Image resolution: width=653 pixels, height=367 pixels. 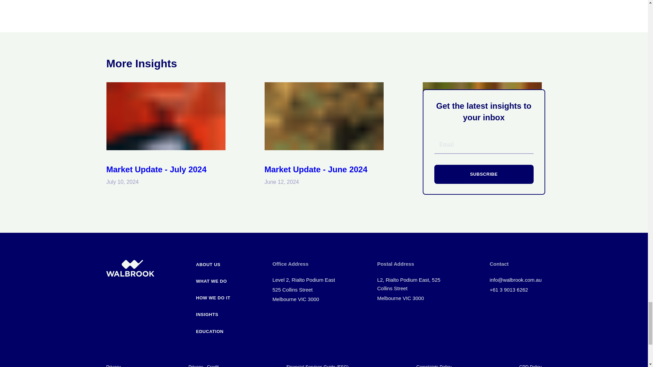 What do you see at coordinates (156, 169) in the screenshot?
I see `Market Update - July 2024` at bounding box center [156, 169].